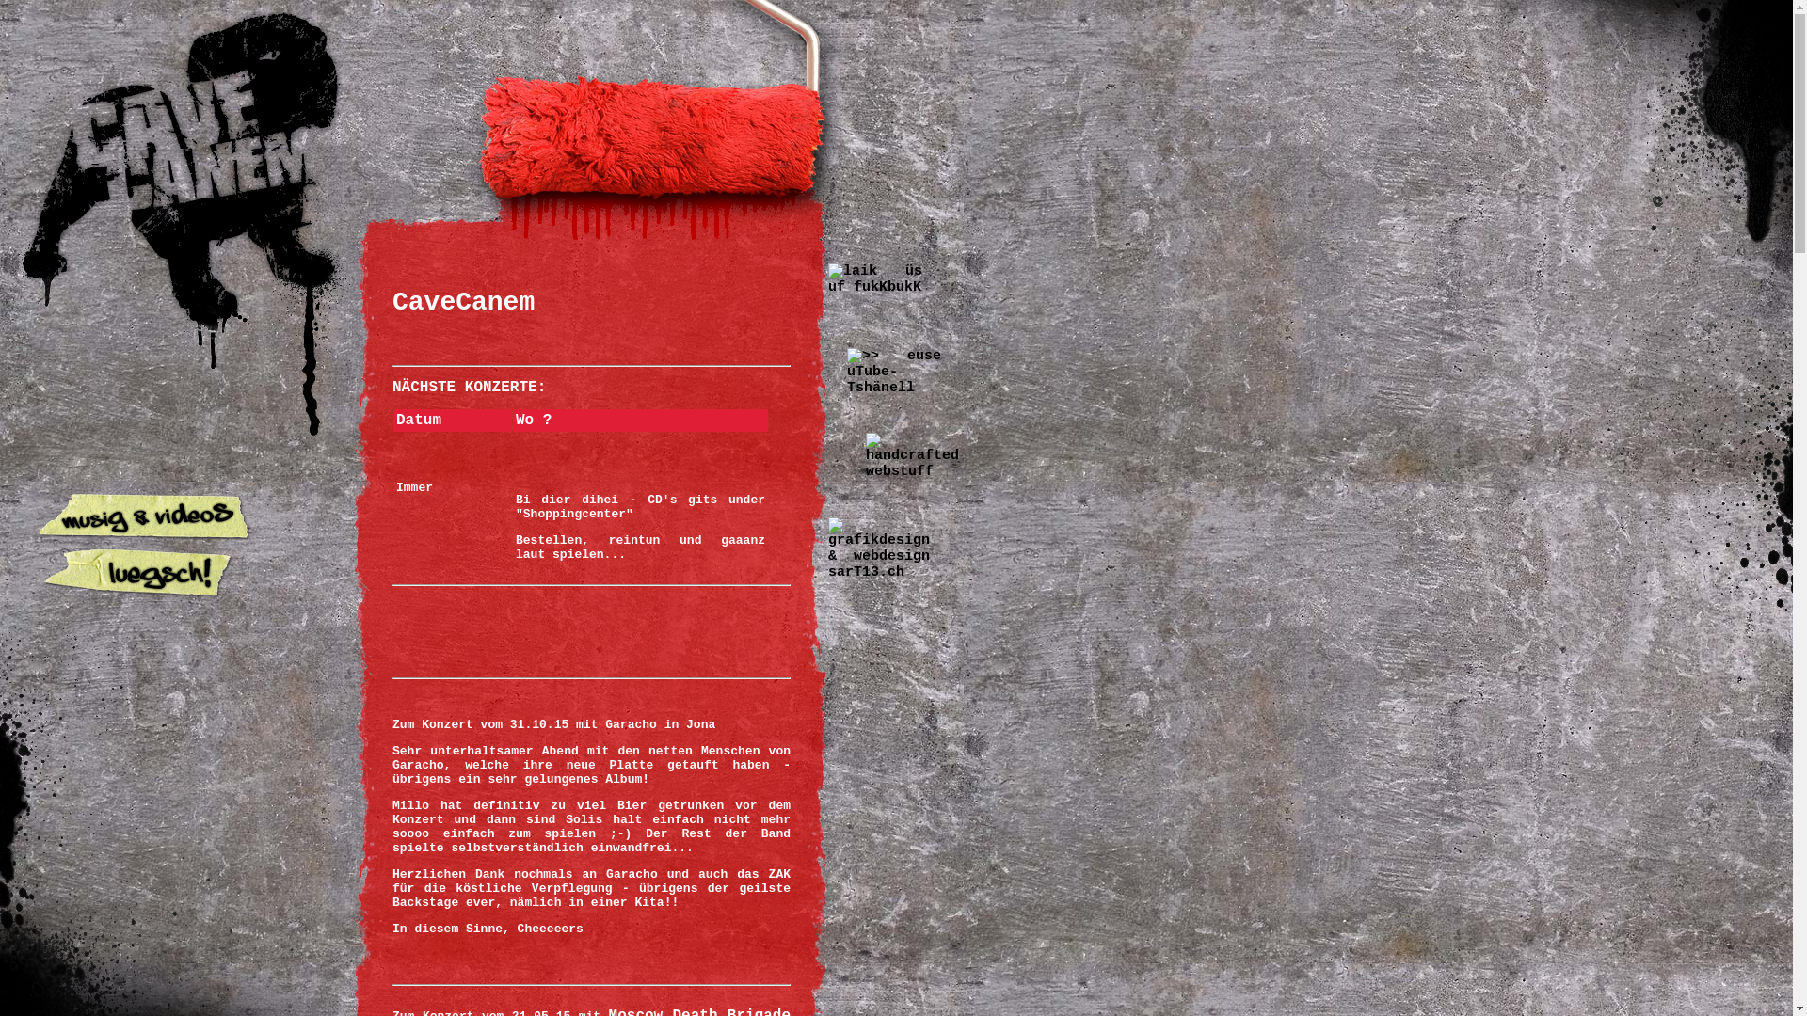  I want to click on Demo-Stuck & aktuelli Videos, so click(146, 517).